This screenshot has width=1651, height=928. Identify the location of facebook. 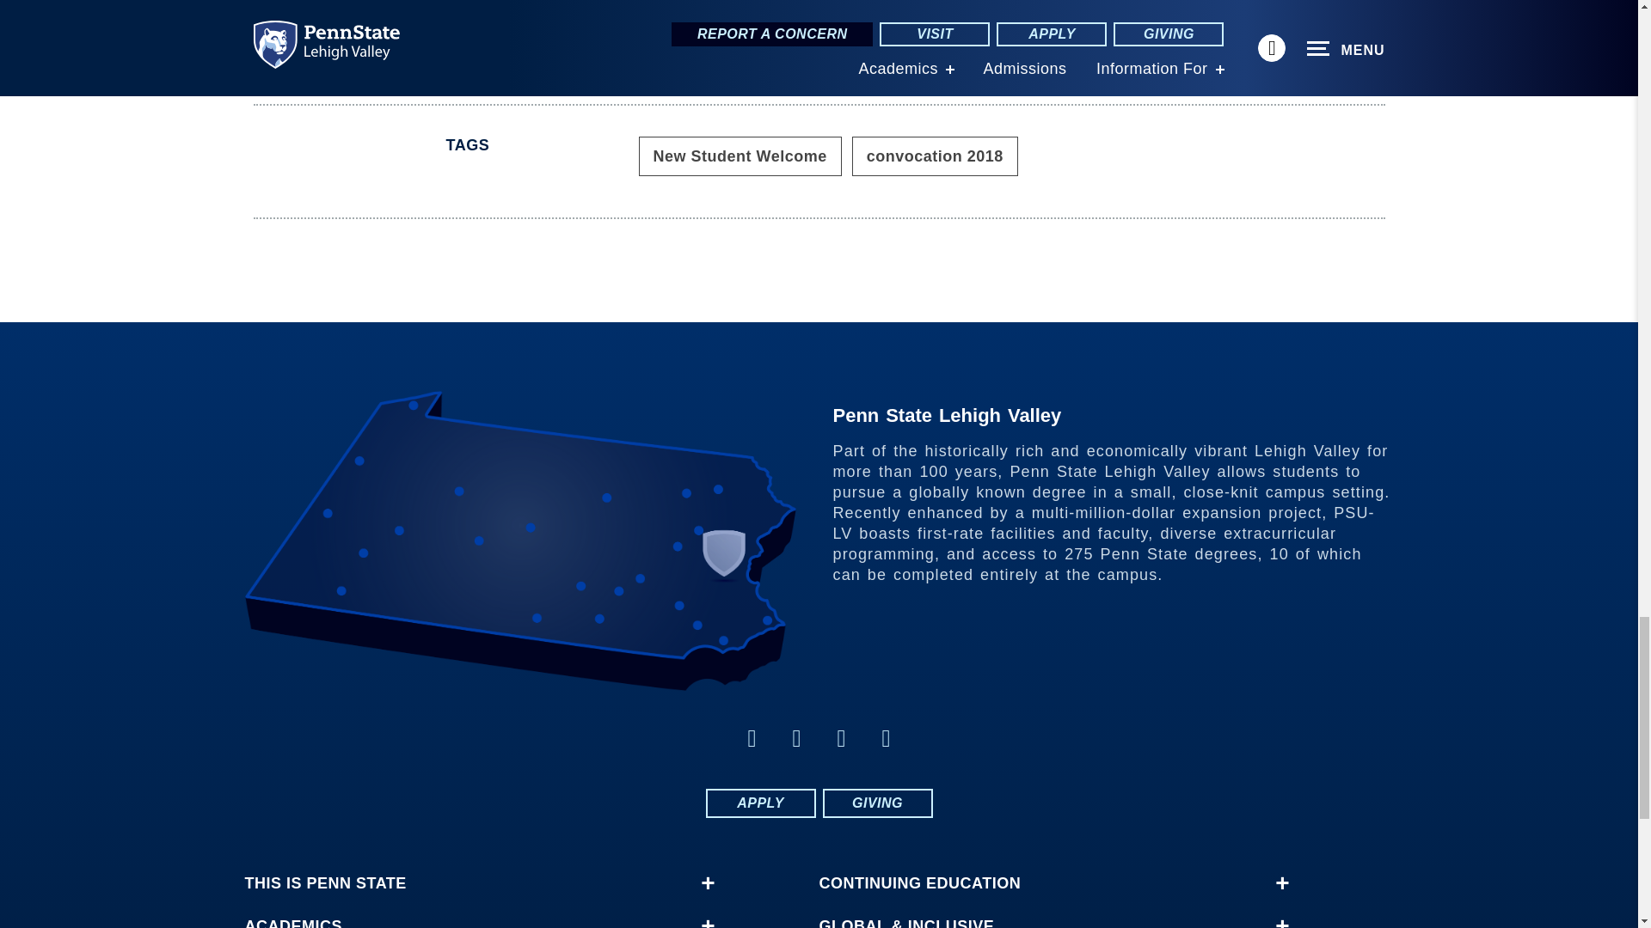
(752, 737).